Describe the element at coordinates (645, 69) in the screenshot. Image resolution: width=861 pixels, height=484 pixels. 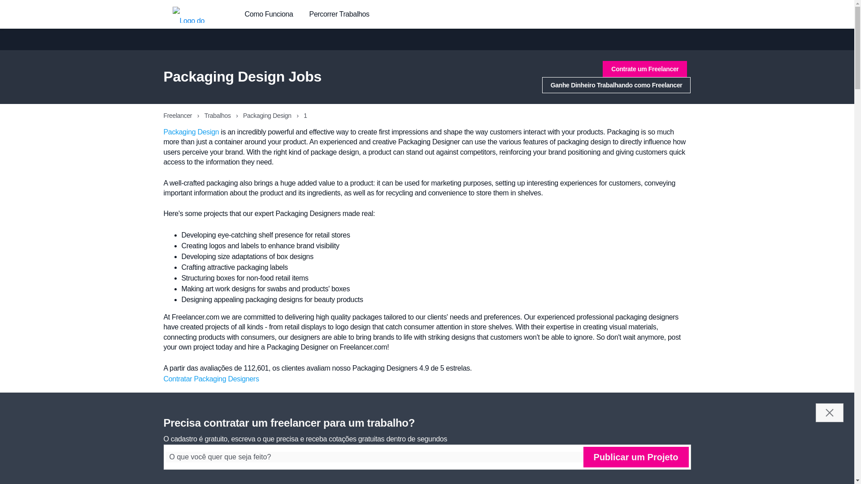
I see `Contrate um Freelancer` at that location.